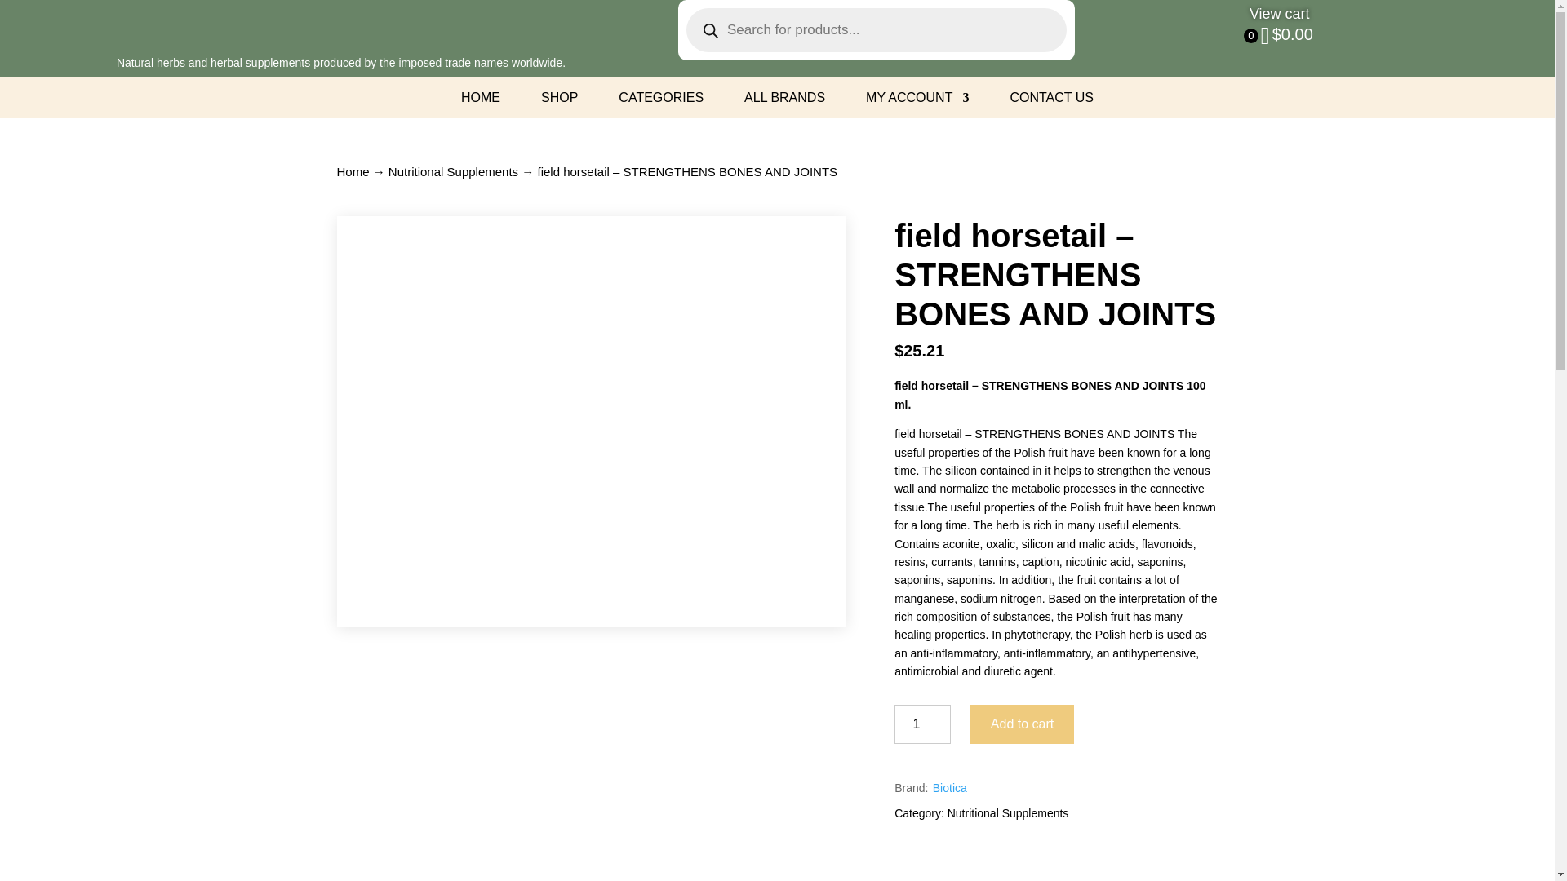  Describe the element at coordinates (1008, 813) in the screenshot. I see `Nutritional Supplements` at that location.